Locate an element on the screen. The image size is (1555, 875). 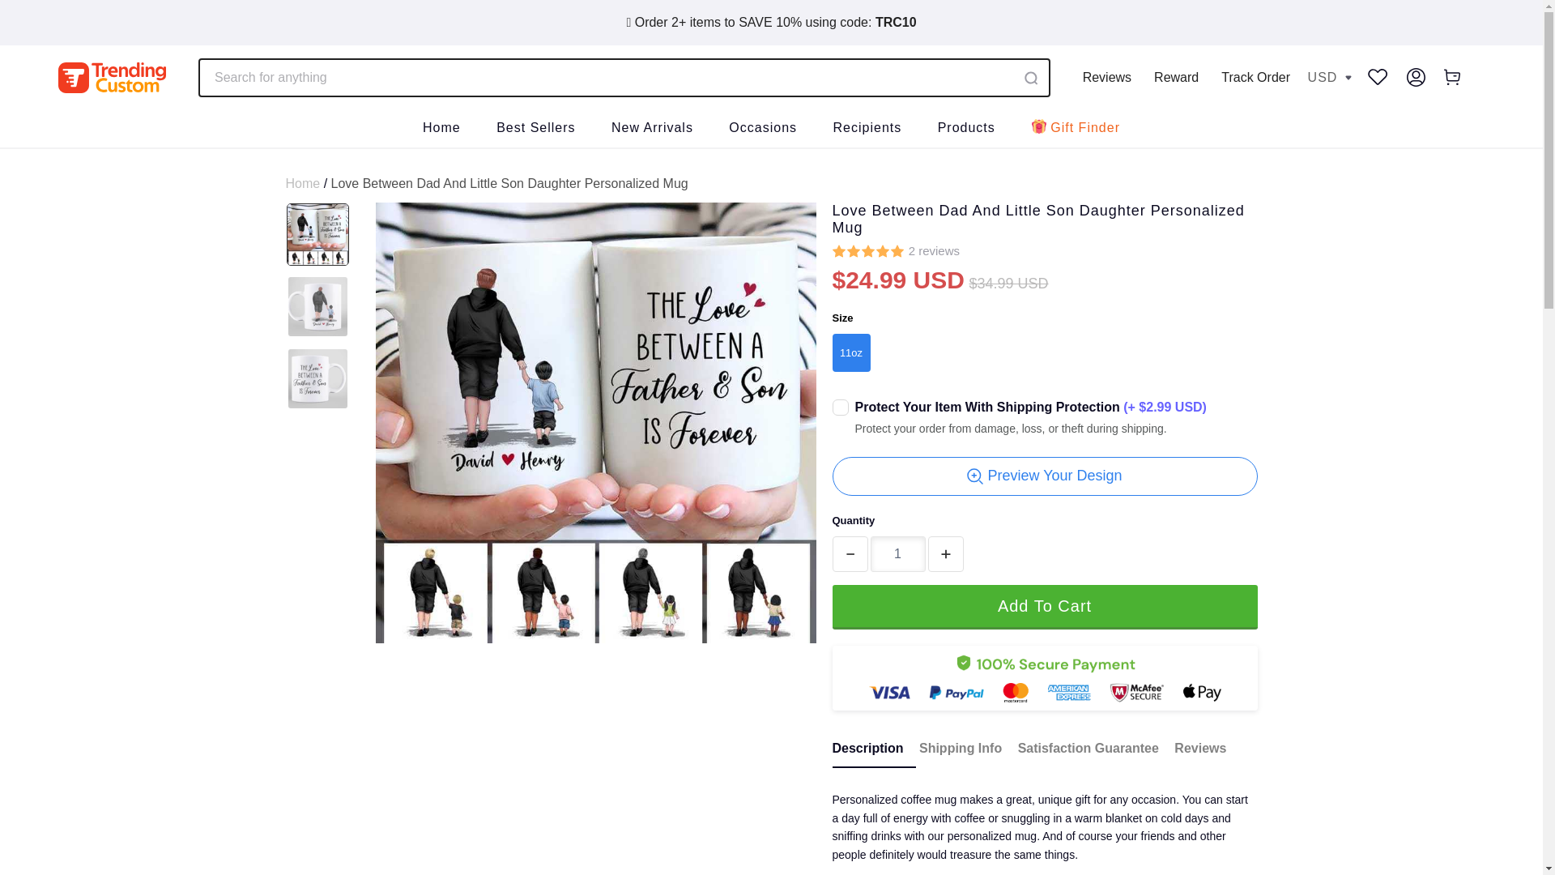
on is located at coordinates (841, 407).